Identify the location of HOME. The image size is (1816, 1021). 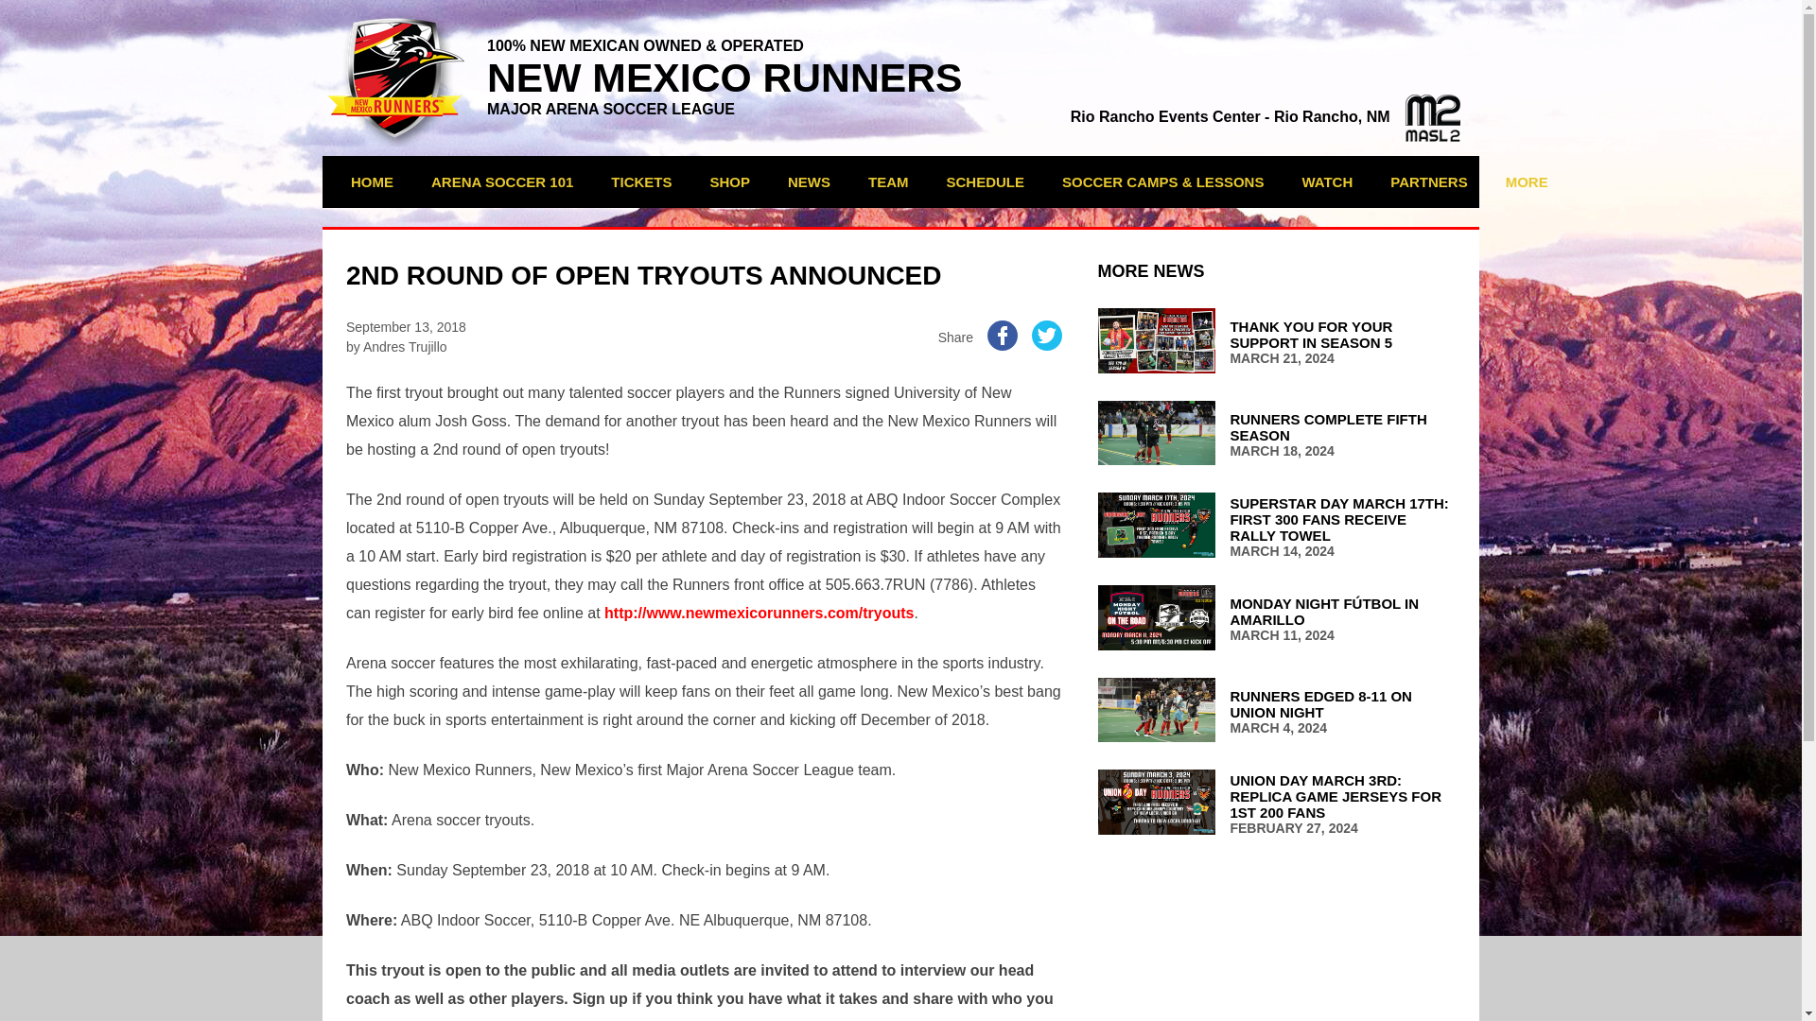
(371, 182).